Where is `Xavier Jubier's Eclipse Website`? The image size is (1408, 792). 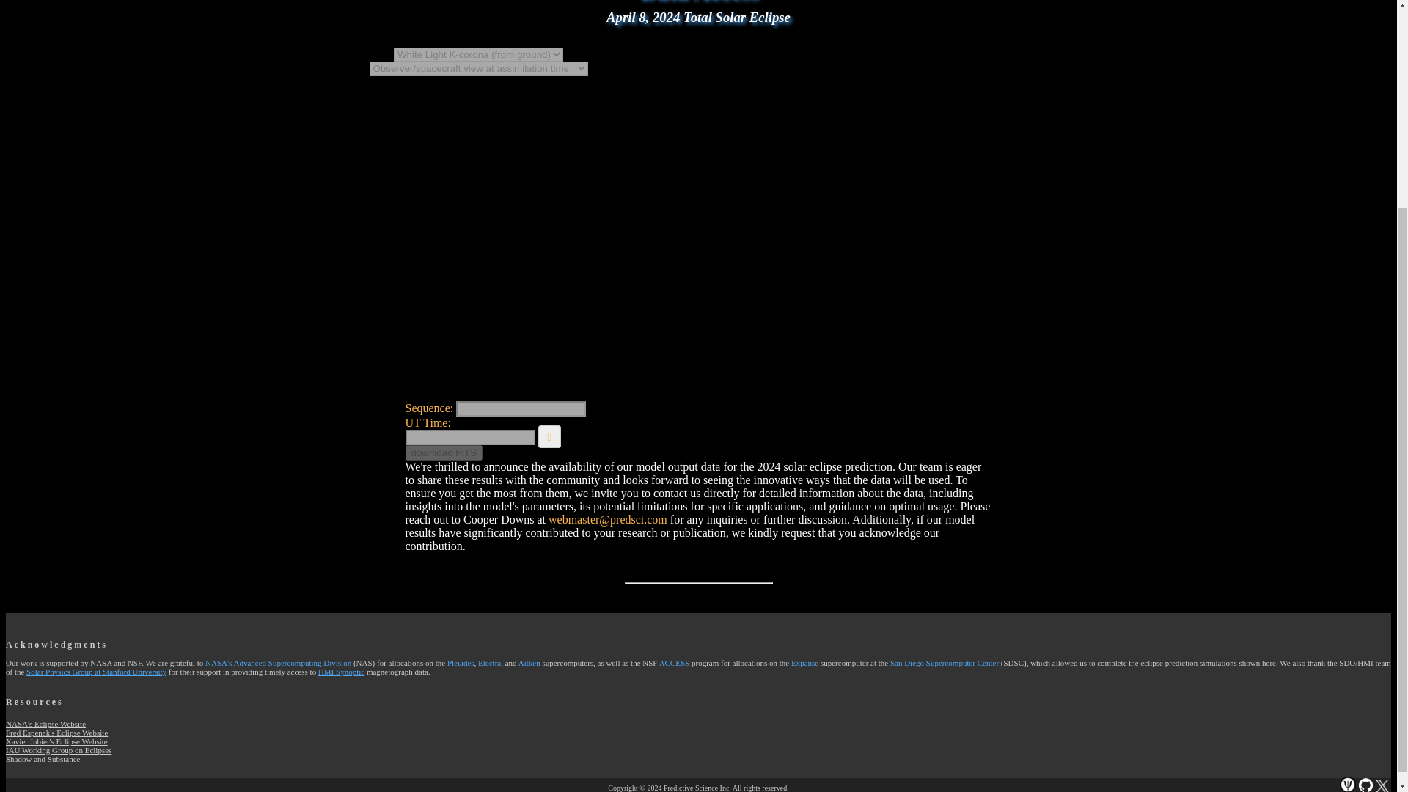 Xavier Jubier's Eclipse Website is located at coordinates (56, 741).